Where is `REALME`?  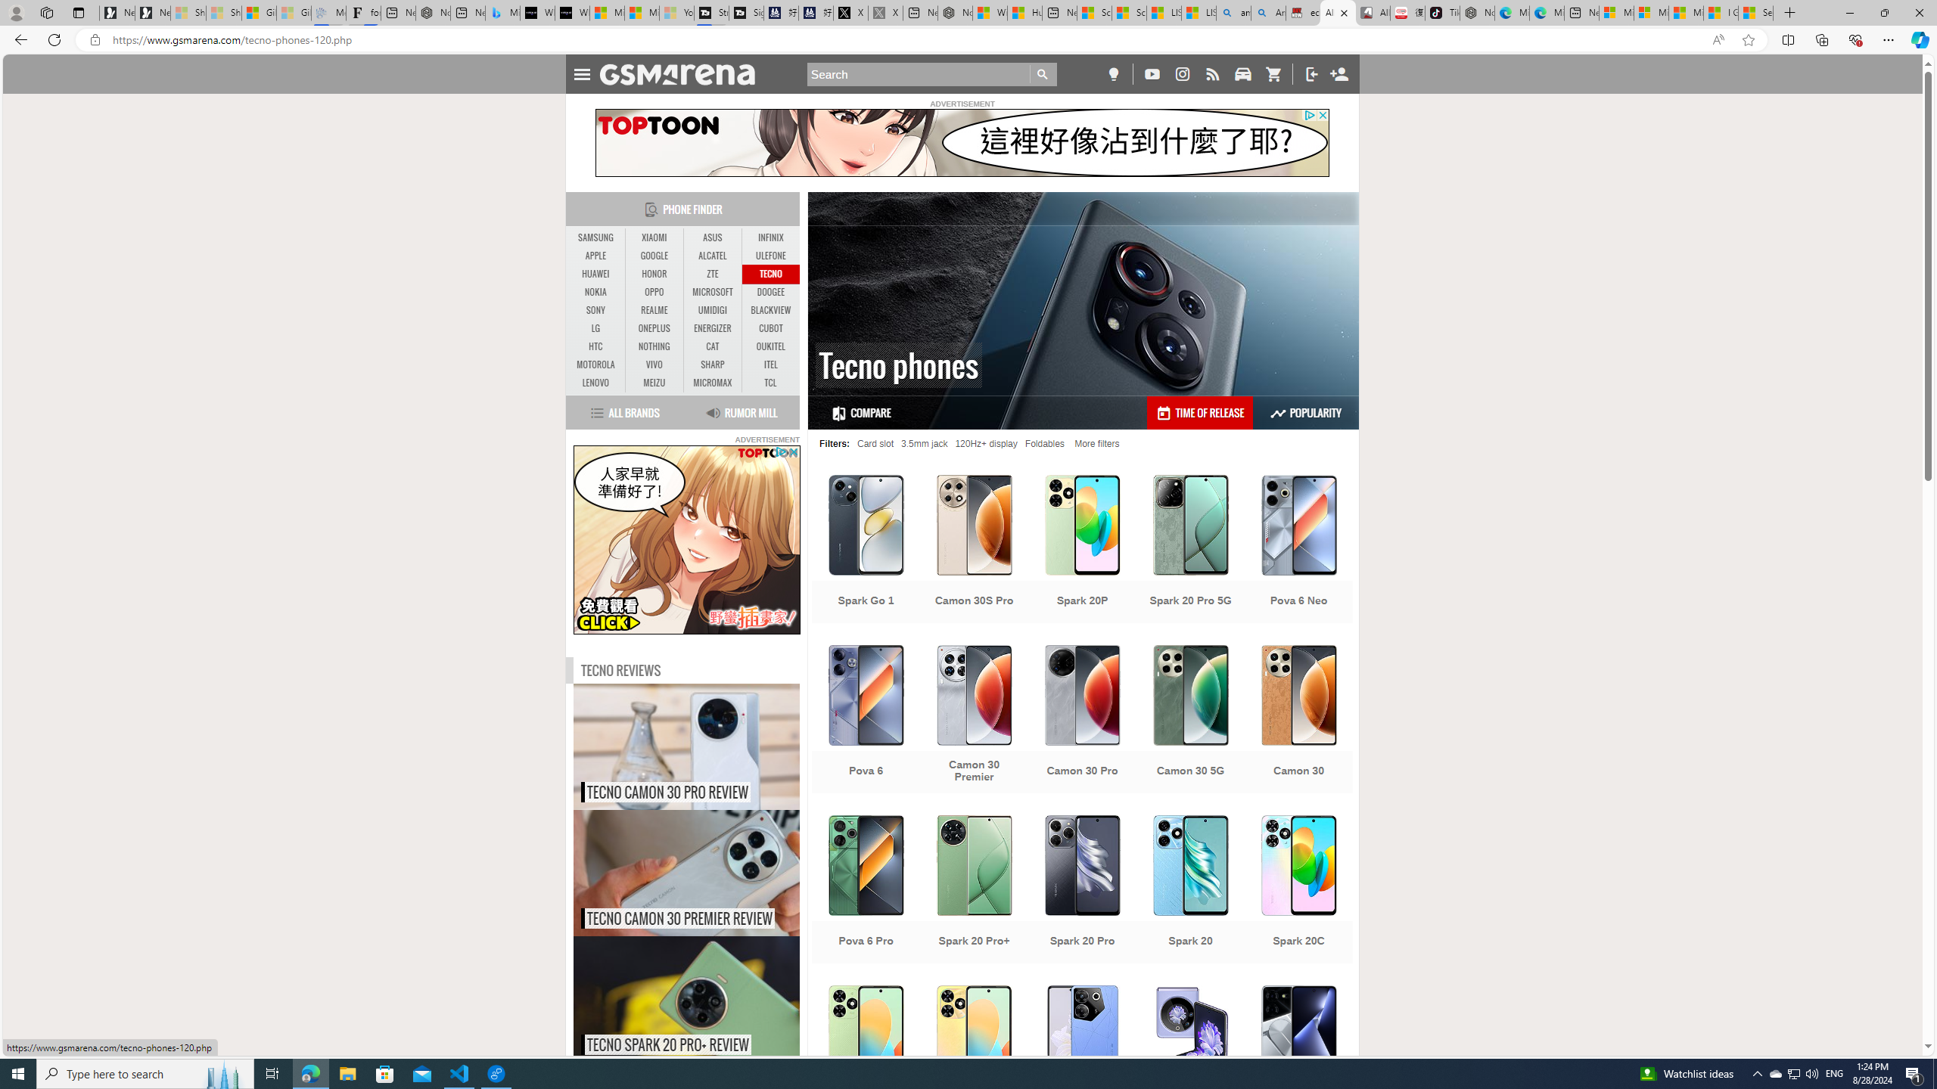 REALME is located at coordinates (654, 310).